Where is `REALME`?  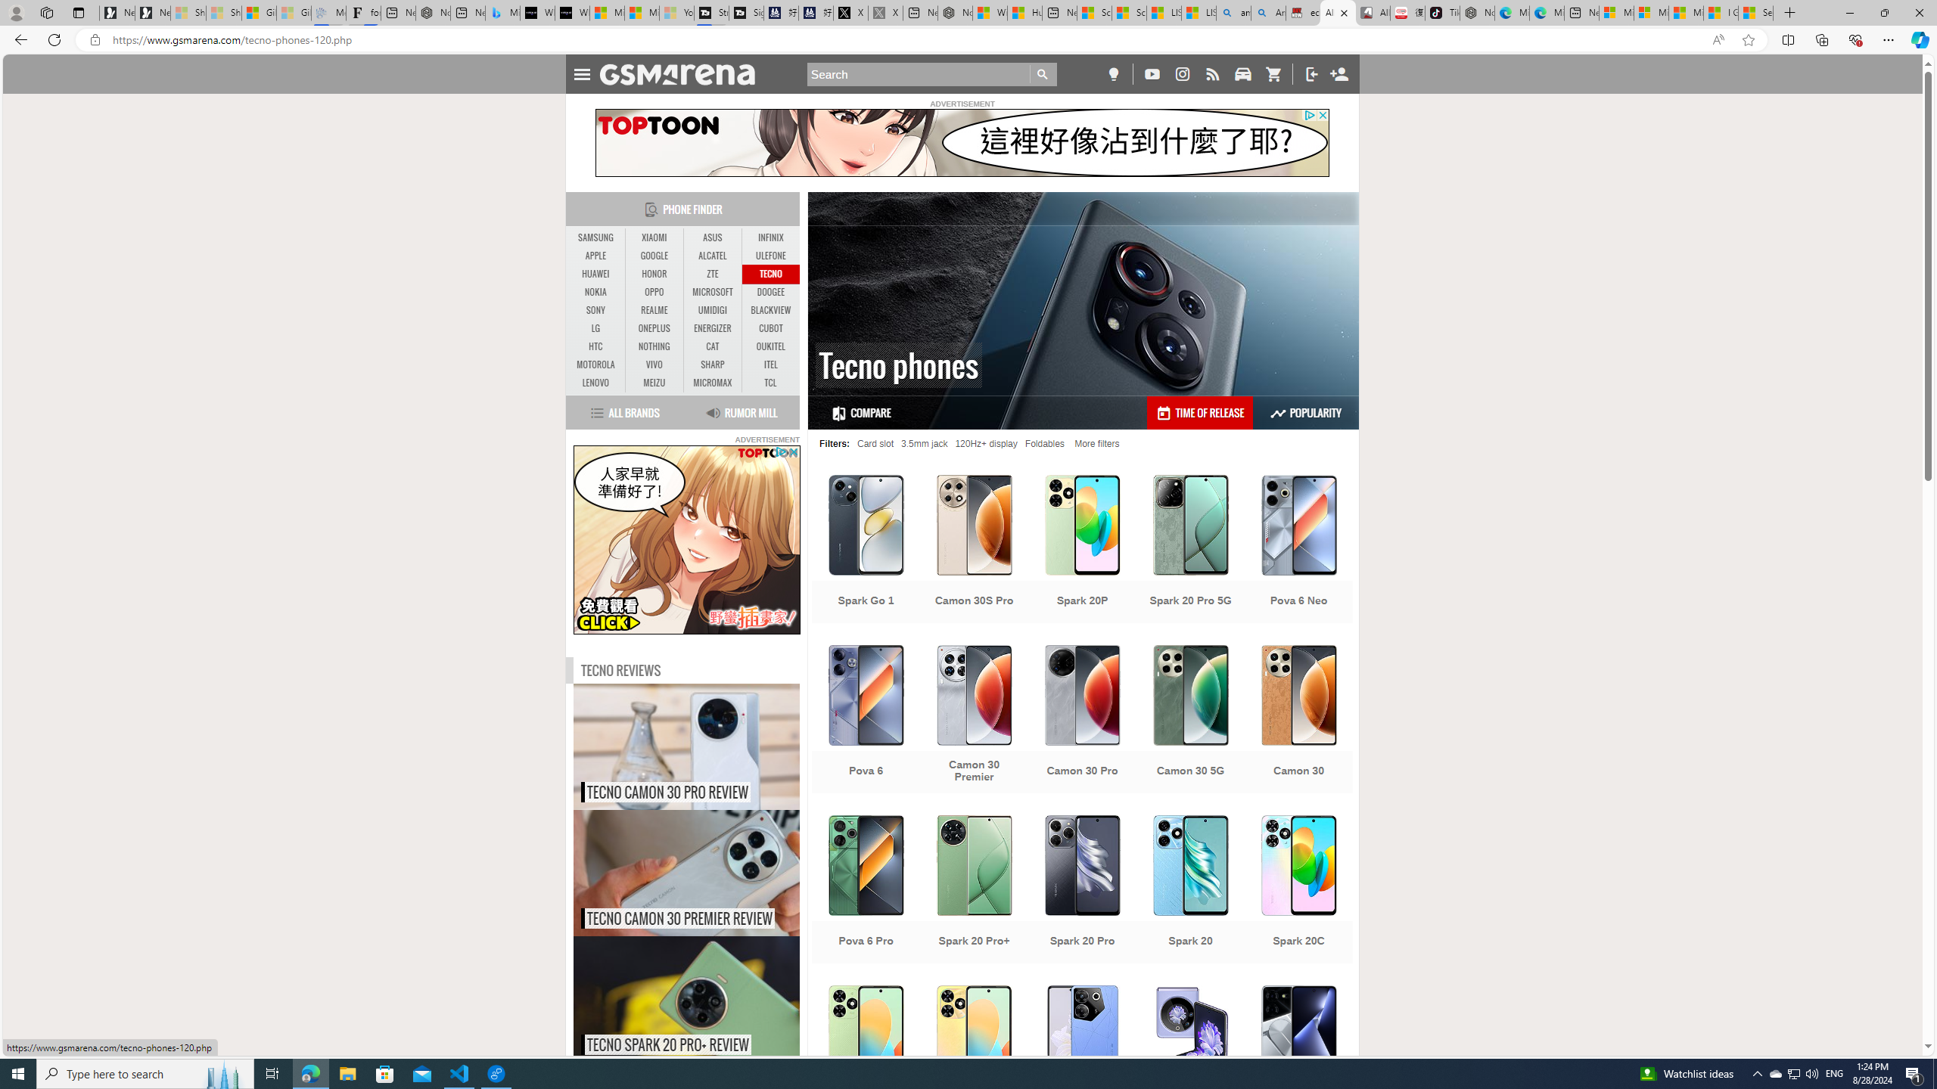 REALME is located at coordinates (654, 310).